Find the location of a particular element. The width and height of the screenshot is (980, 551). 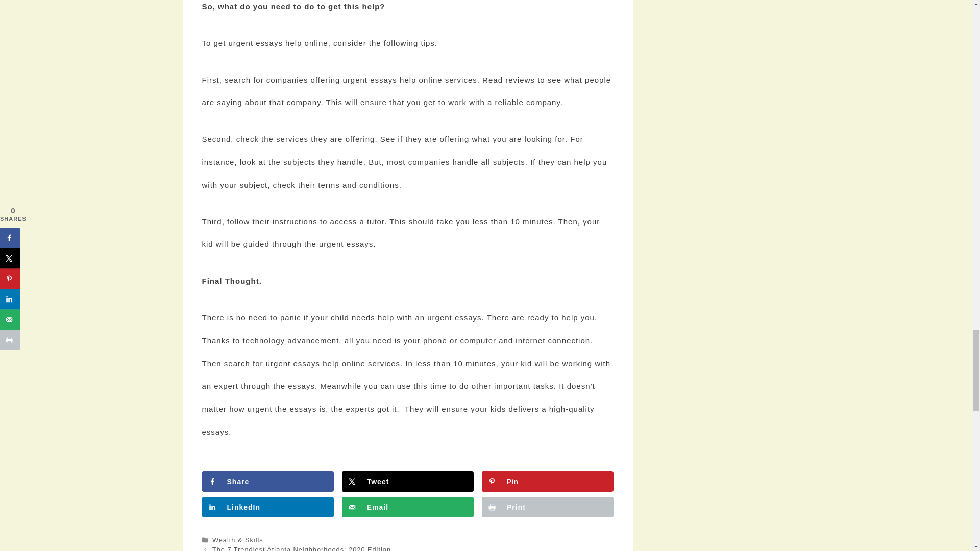

Print this webpage is located at coordinates (547, 507).